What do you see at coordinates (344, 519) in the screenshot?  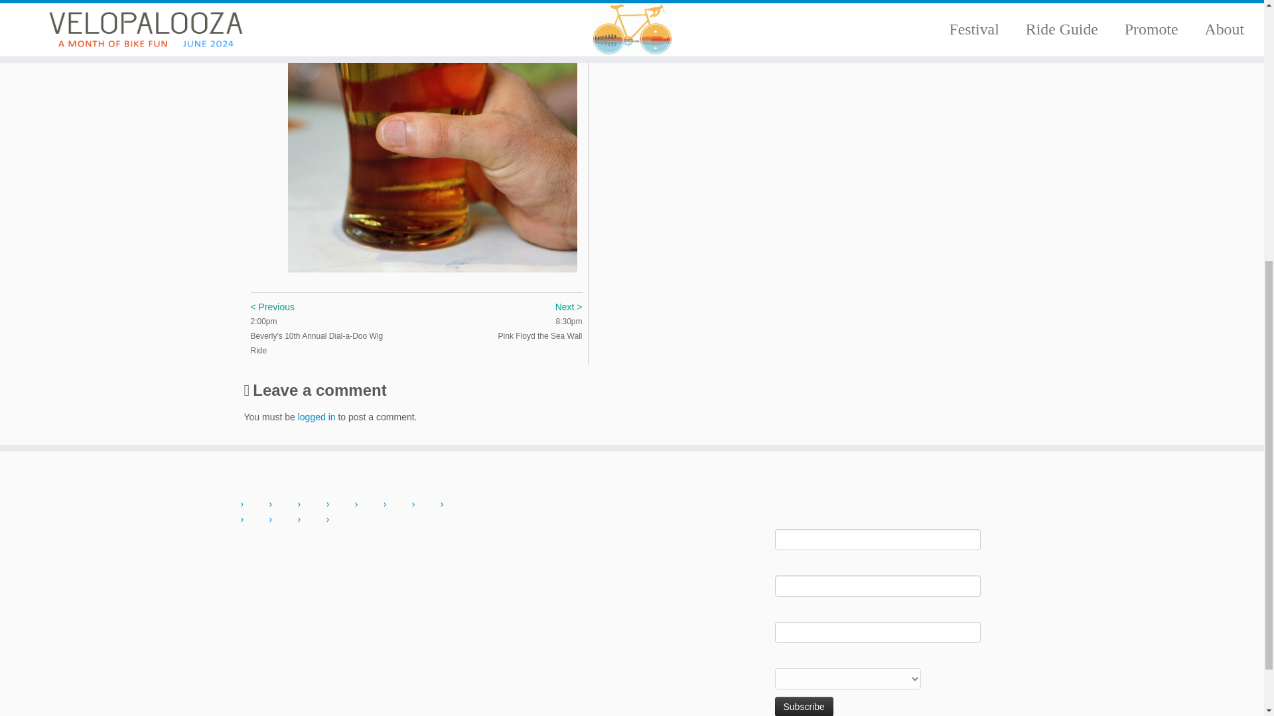 I see `2023` at bounding box center [344, 519].